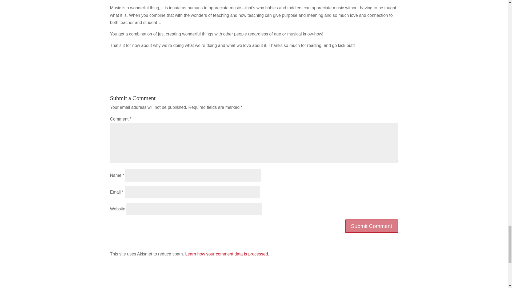 The width and height of the screenshot is (512, 288). What do you see at coordinates (372, 226) in the screenshot?
I see `Submit Comment` at bounding box center [372, 226].